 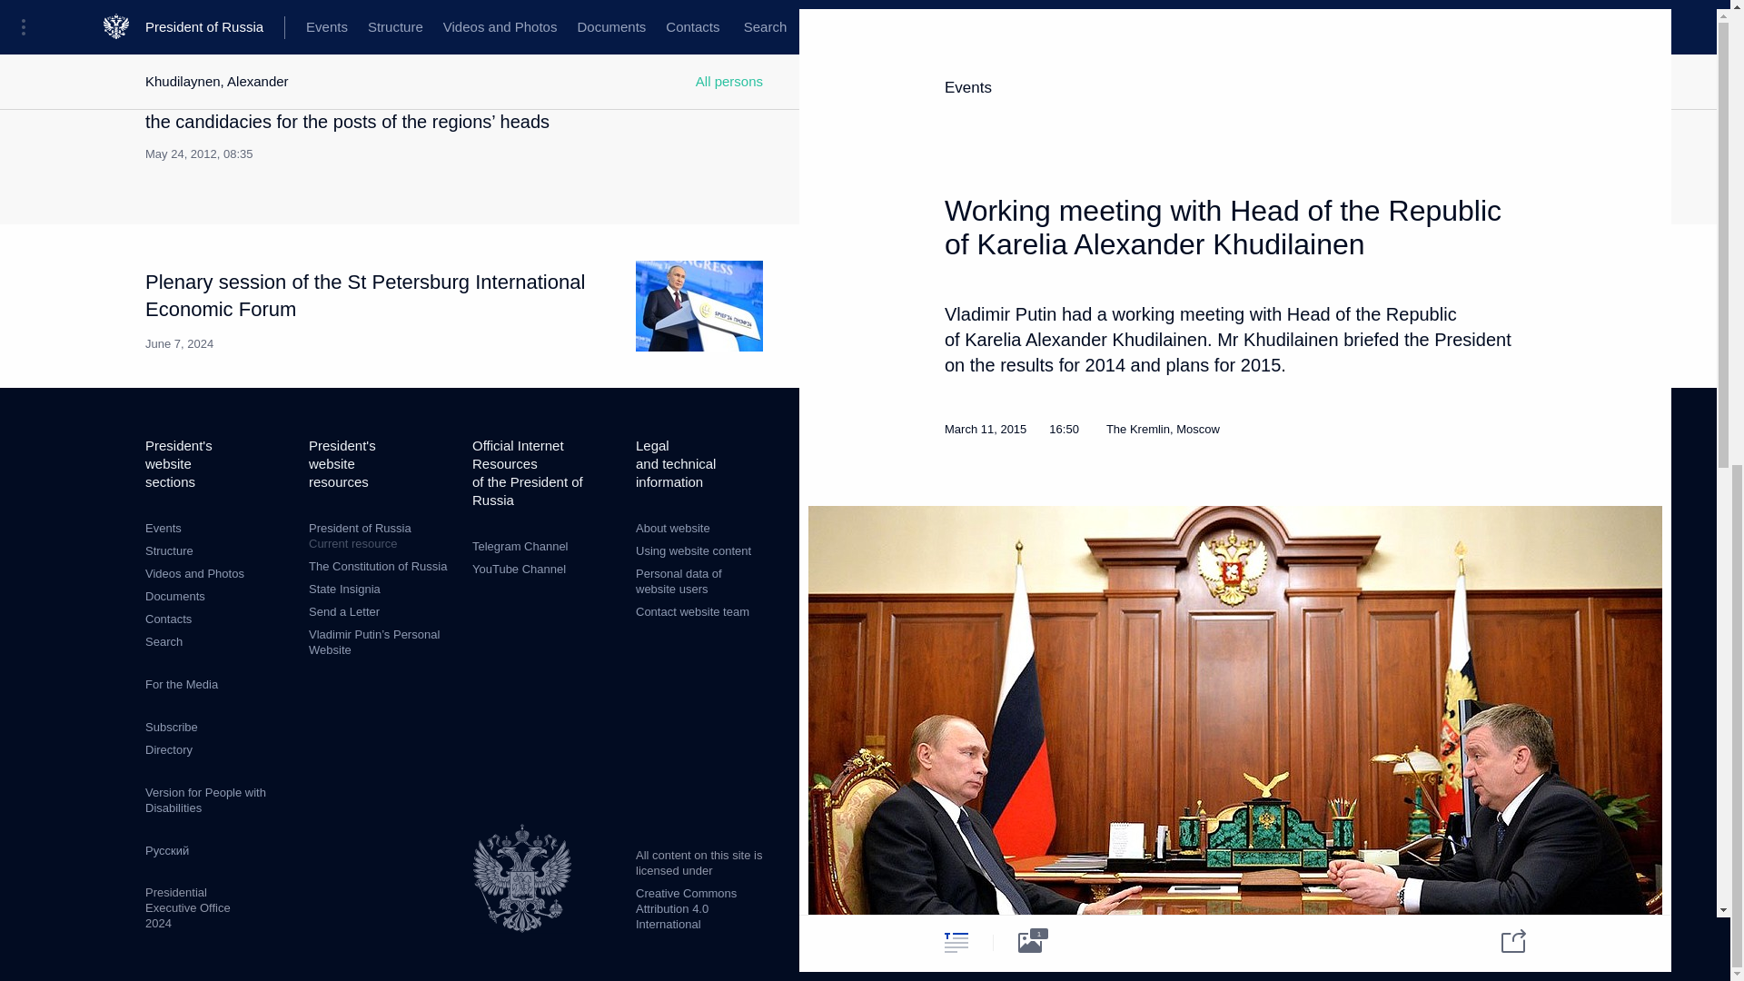 I want to click on State Insignia, so click(x=1501, y=58).